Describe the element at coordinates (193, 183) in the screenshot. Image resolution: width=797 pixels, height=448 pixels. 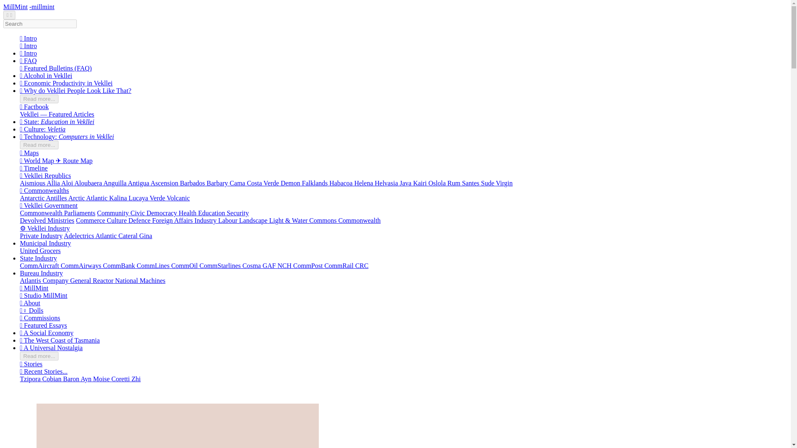
I see `Barbados` at that location.